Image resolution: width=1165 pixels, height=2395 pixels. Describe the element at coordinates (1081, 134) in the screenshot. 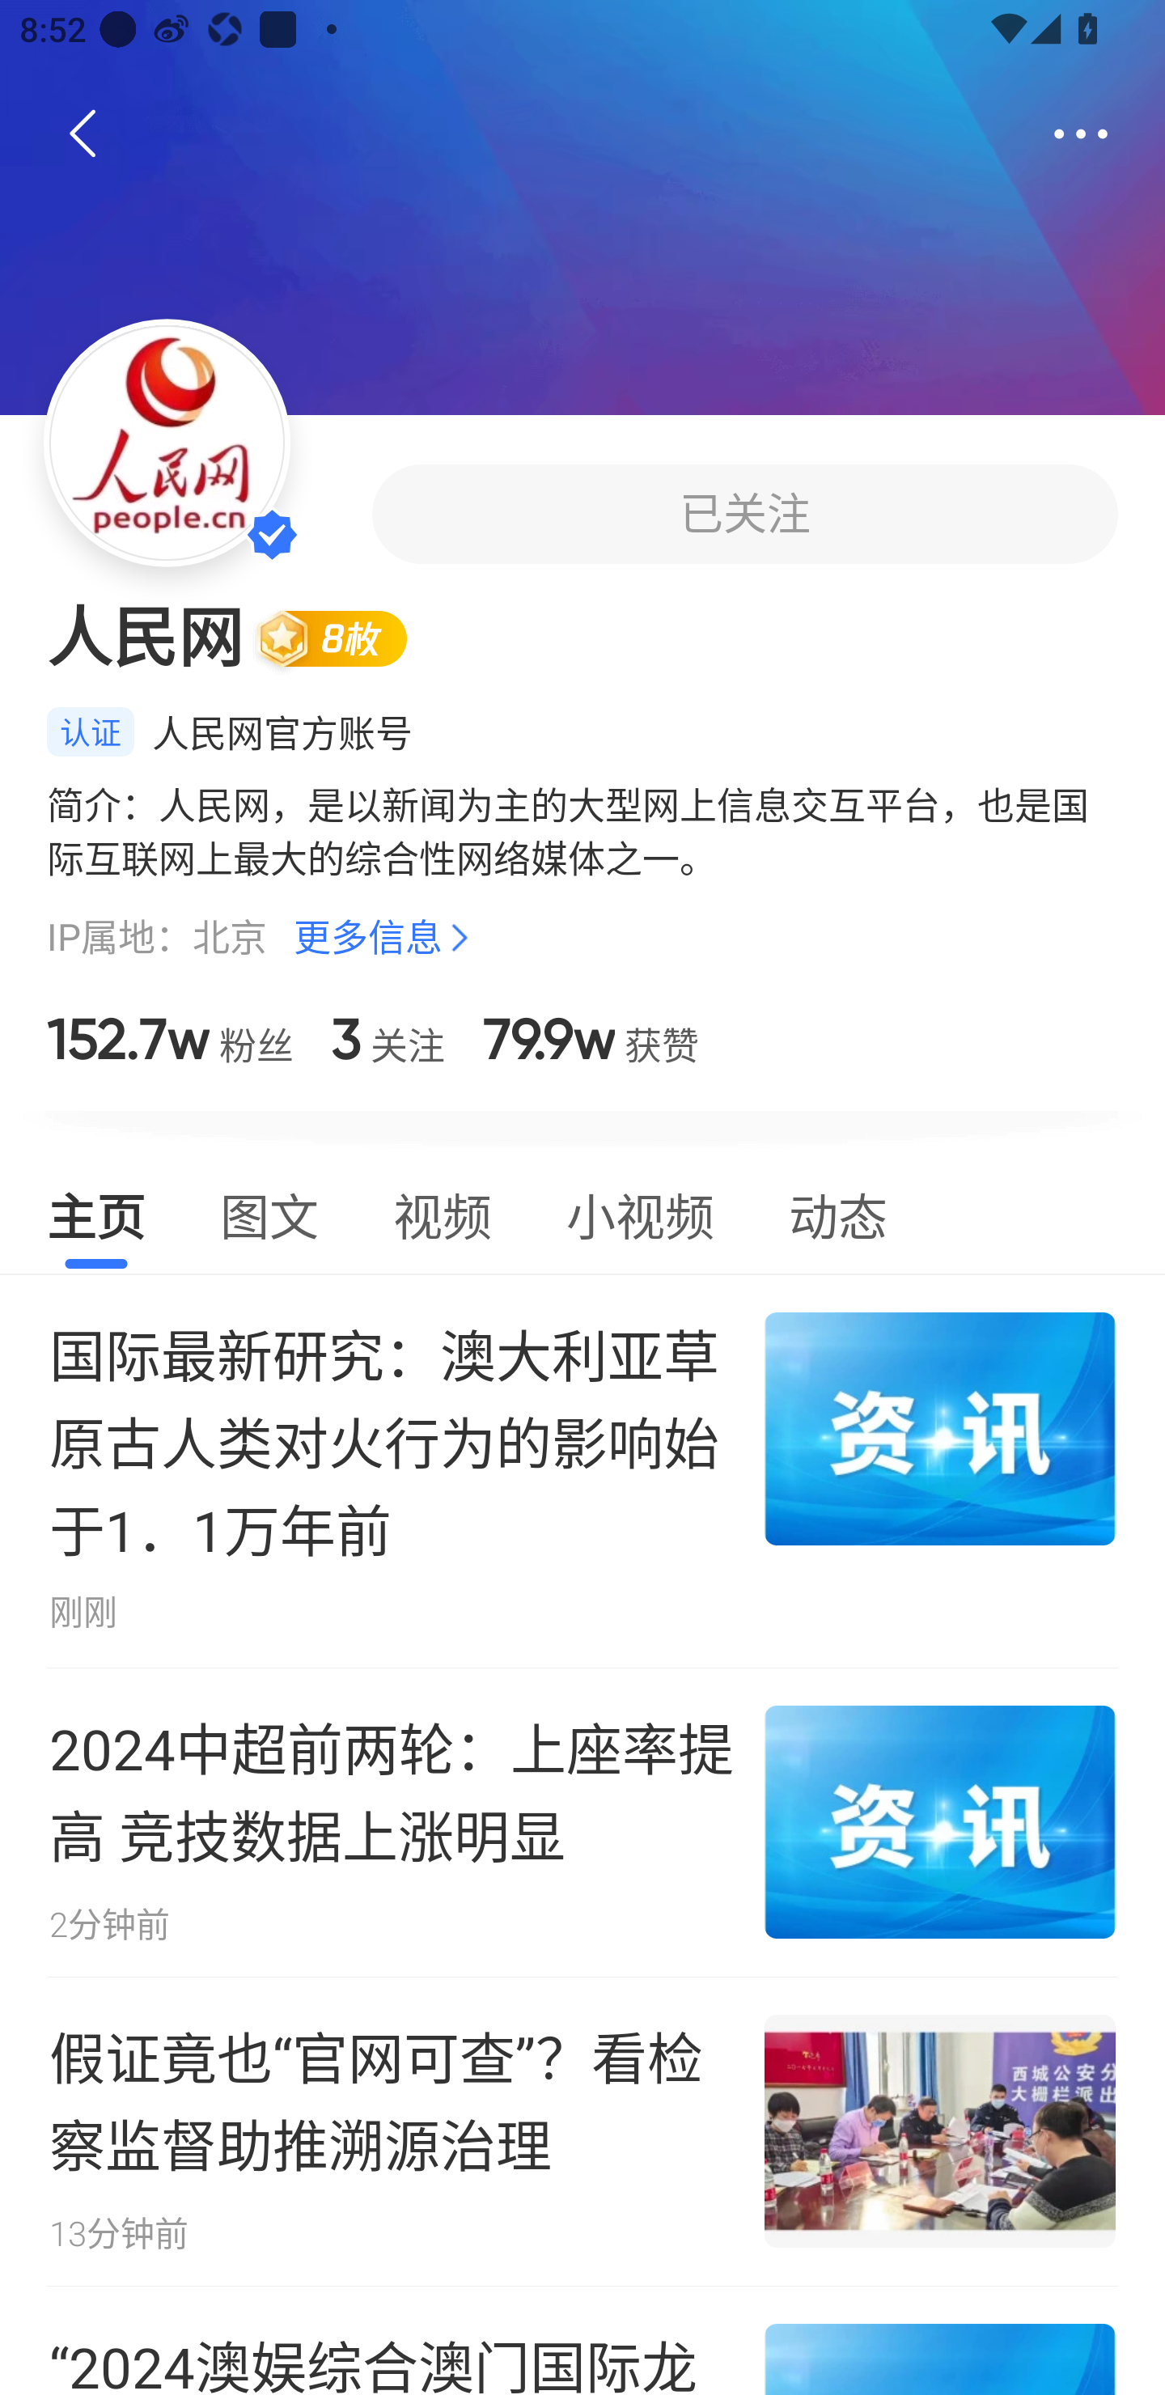

I see ` 更多` at that location.